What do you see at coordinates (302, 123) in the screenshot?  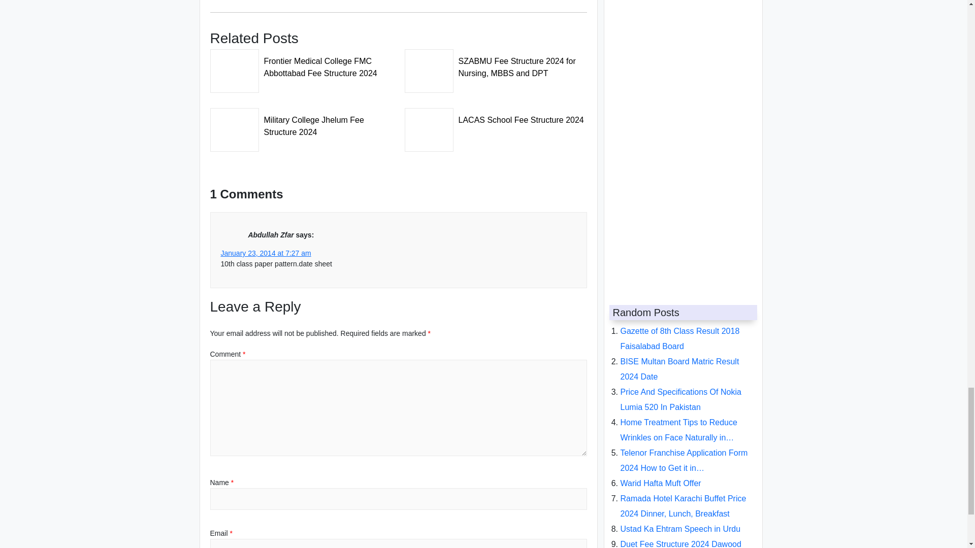 I see `Military College Jhelum Fee Structure 2024` at bounding box center [302, 123].